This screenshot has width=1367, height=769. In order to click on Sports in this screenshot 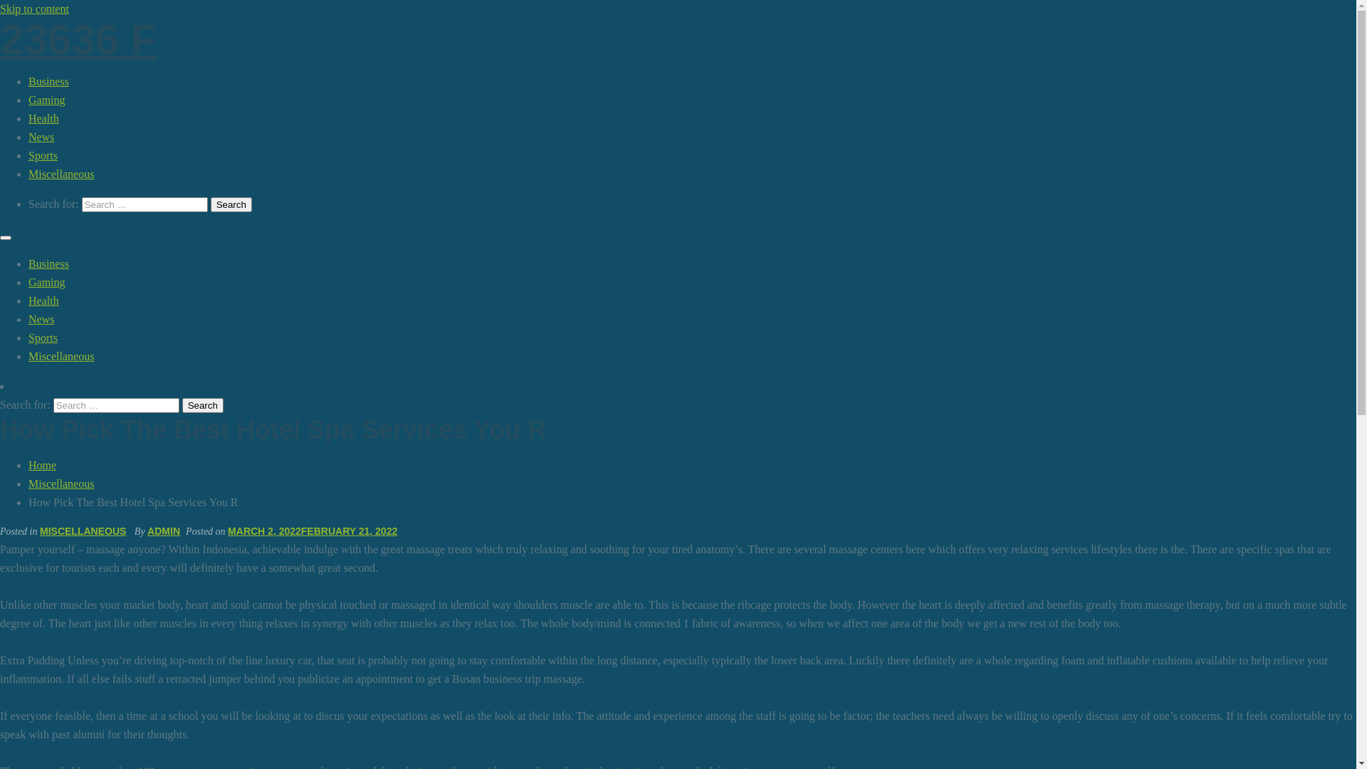, I will do `click(43, 338)`.